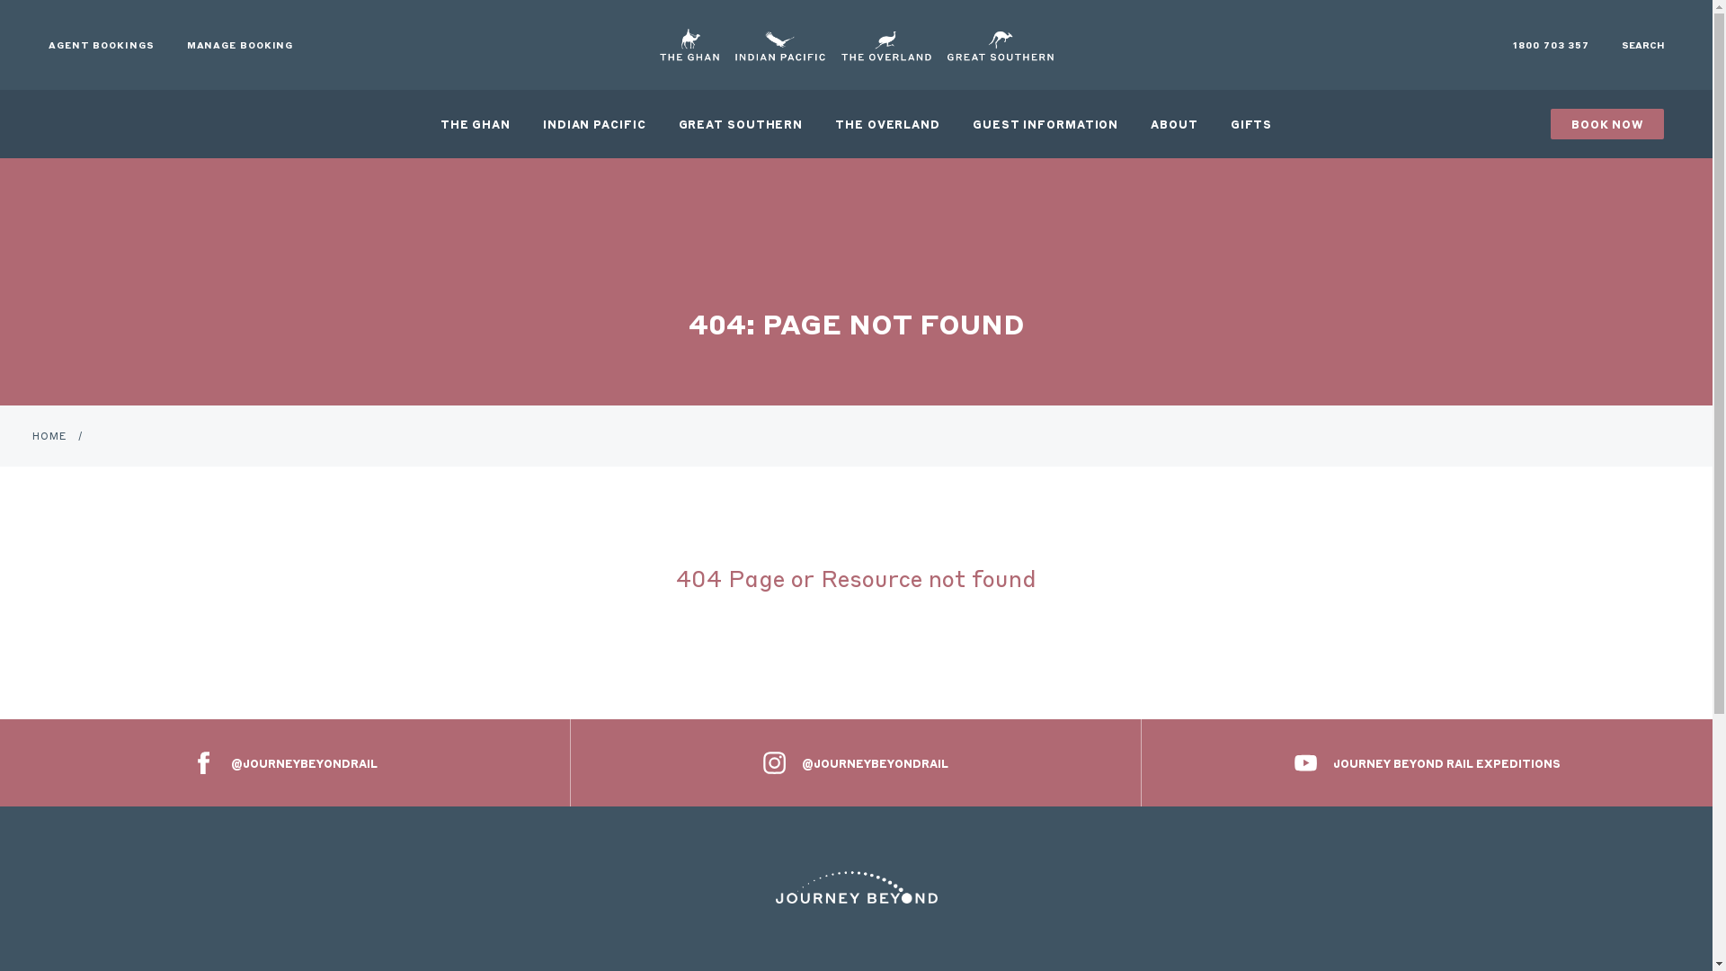 The width and height of the screenshot is (1726, 971). What do you see at coordinates (1045, 124) in the screenshot?
I see `GUEST INFORMATION` at bounding box center [1045, 124].